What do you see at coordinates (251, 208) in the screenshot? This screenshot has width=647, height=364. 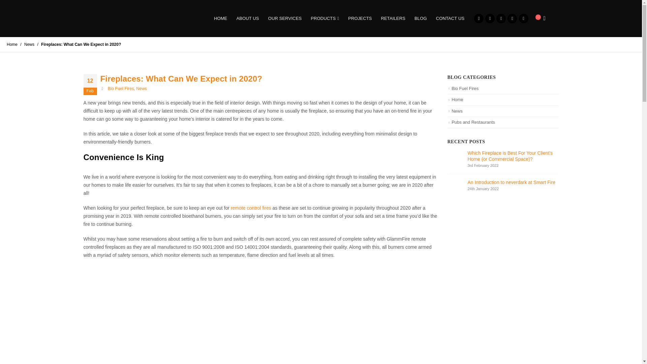 I see `remote control fires` at bounding box center [251, 208].